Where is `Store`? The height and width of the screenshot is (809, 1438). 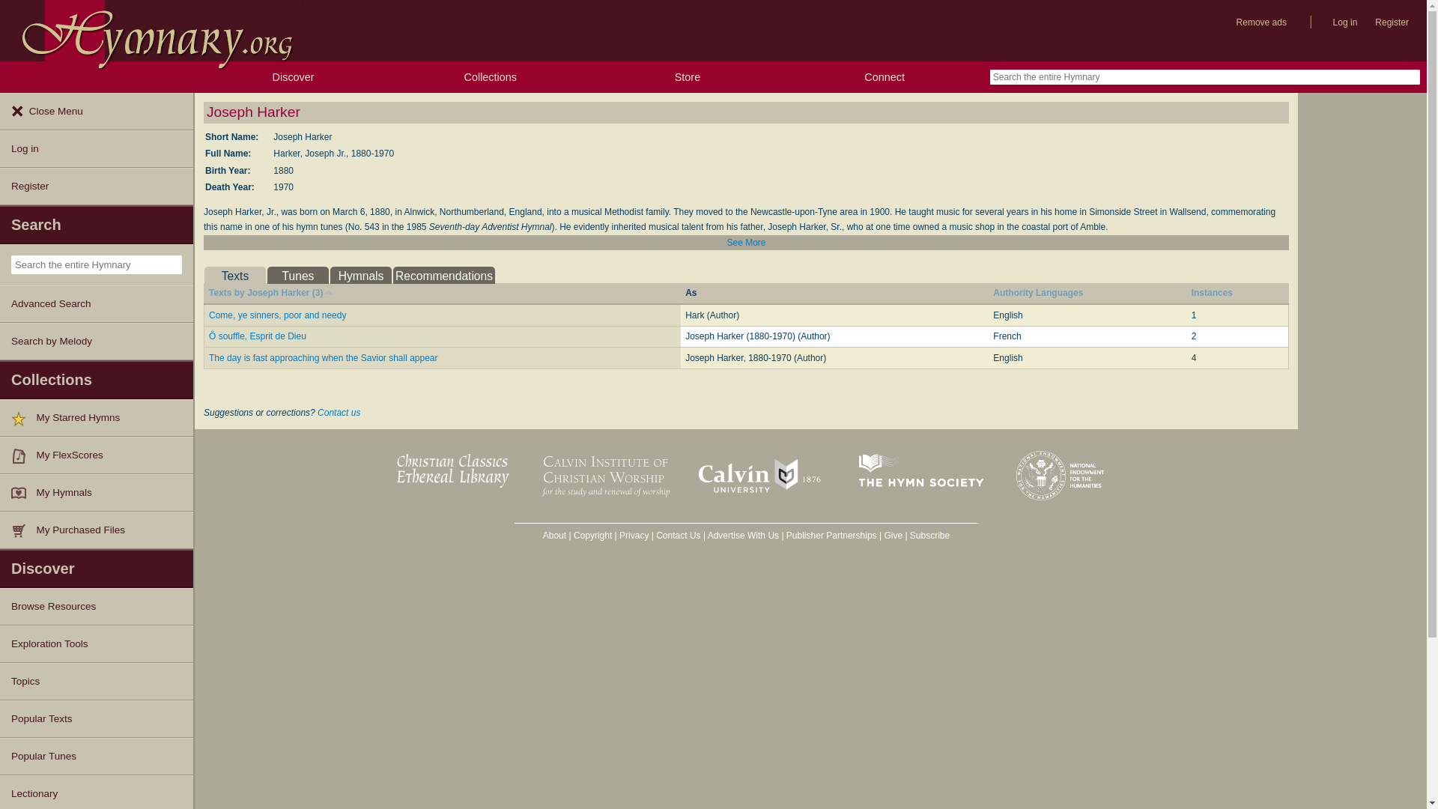 Store is located at coordinates (686, 77).